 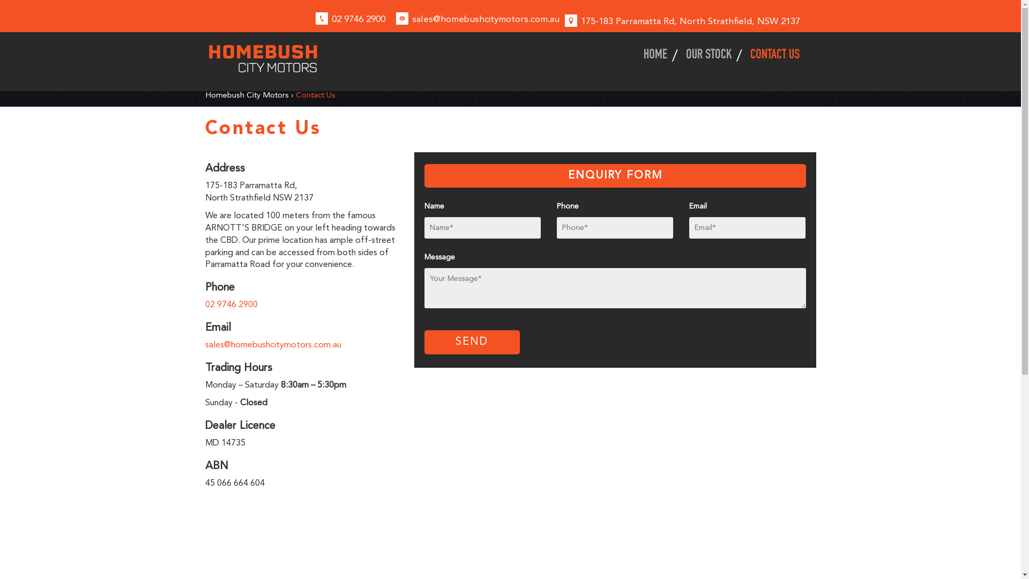 I want to click on Homebush City Motors, so click(x=247, y=95).